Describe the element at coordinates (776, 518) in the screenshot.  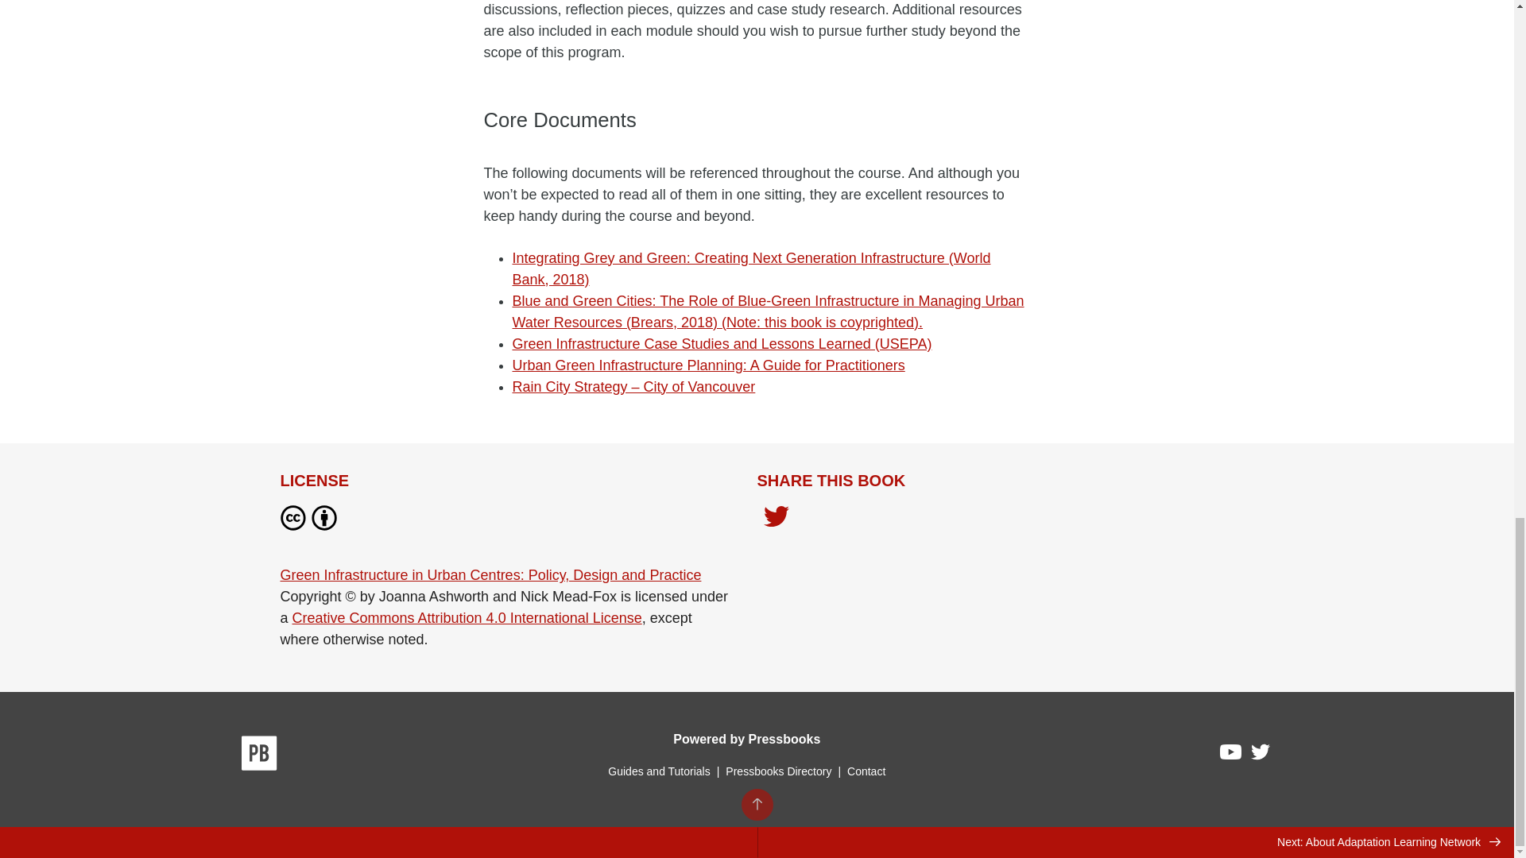
I see `Share on Twitter` at that location.